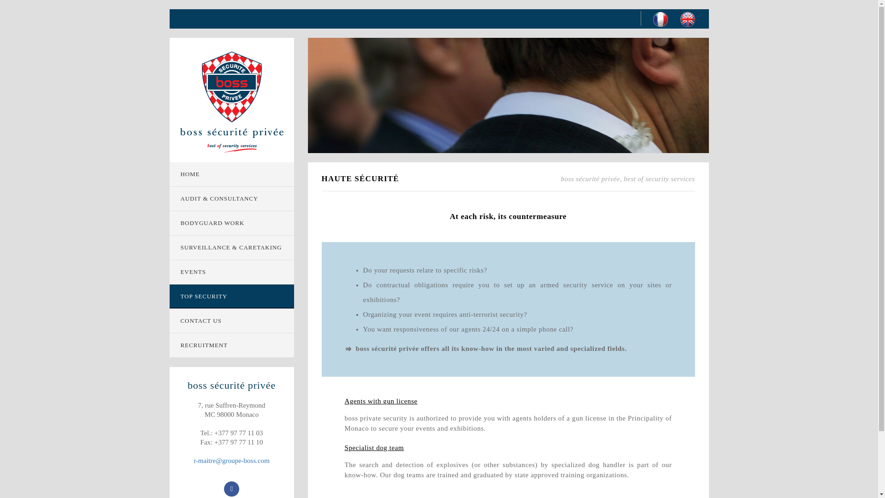  Describe the element at coordinates (231, 272) in the screenshot. I see `EVENTS` at that location.